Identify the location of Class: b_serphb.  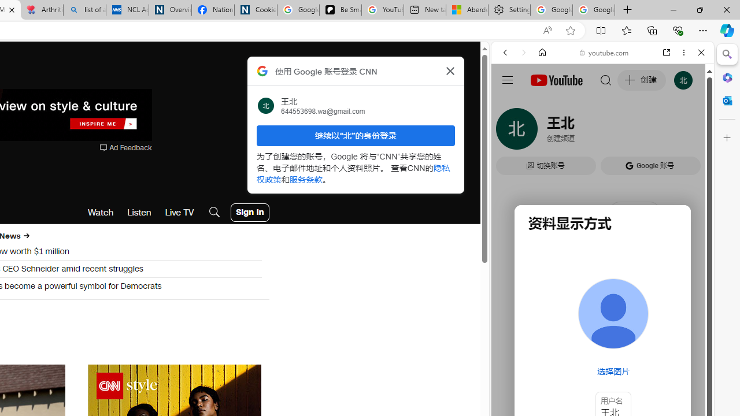
(688, 133).